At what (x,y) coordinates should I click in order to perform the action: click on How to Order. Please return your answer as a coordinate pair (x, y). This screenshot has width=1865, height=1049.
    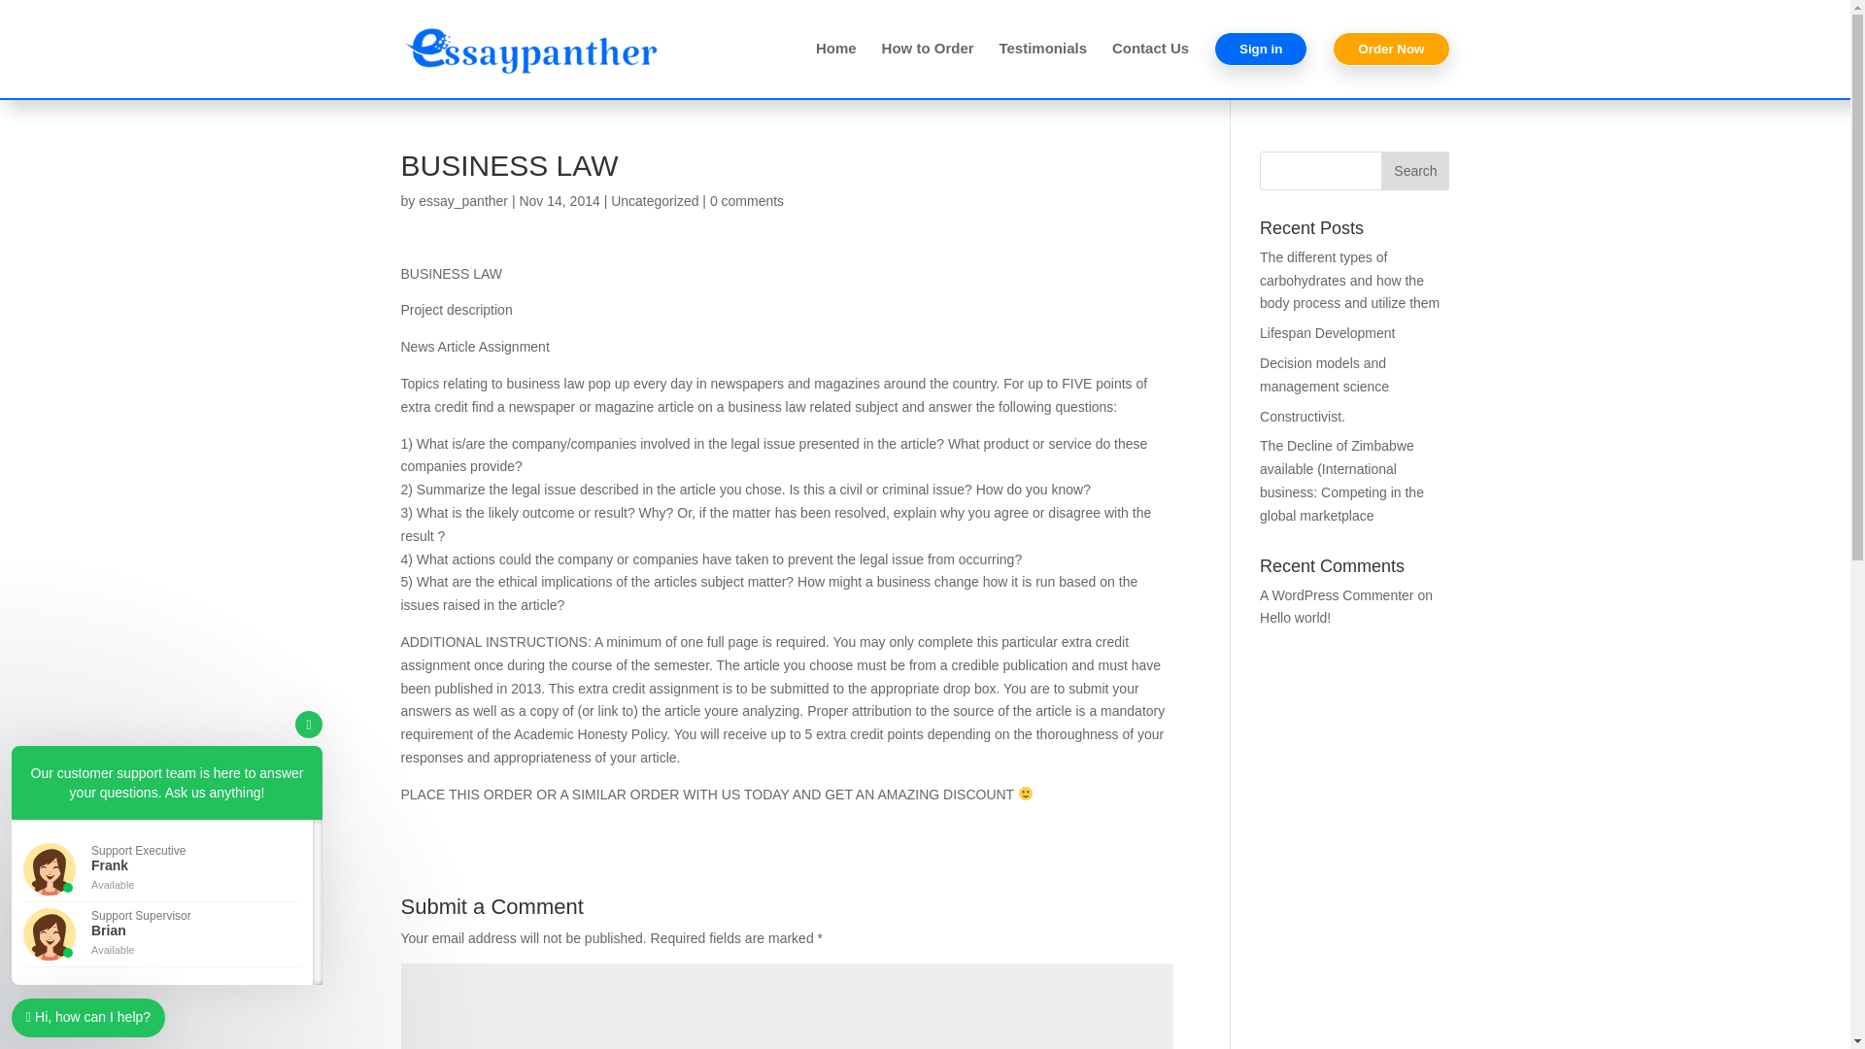
    Looking at the image, I should click on (928, 64).